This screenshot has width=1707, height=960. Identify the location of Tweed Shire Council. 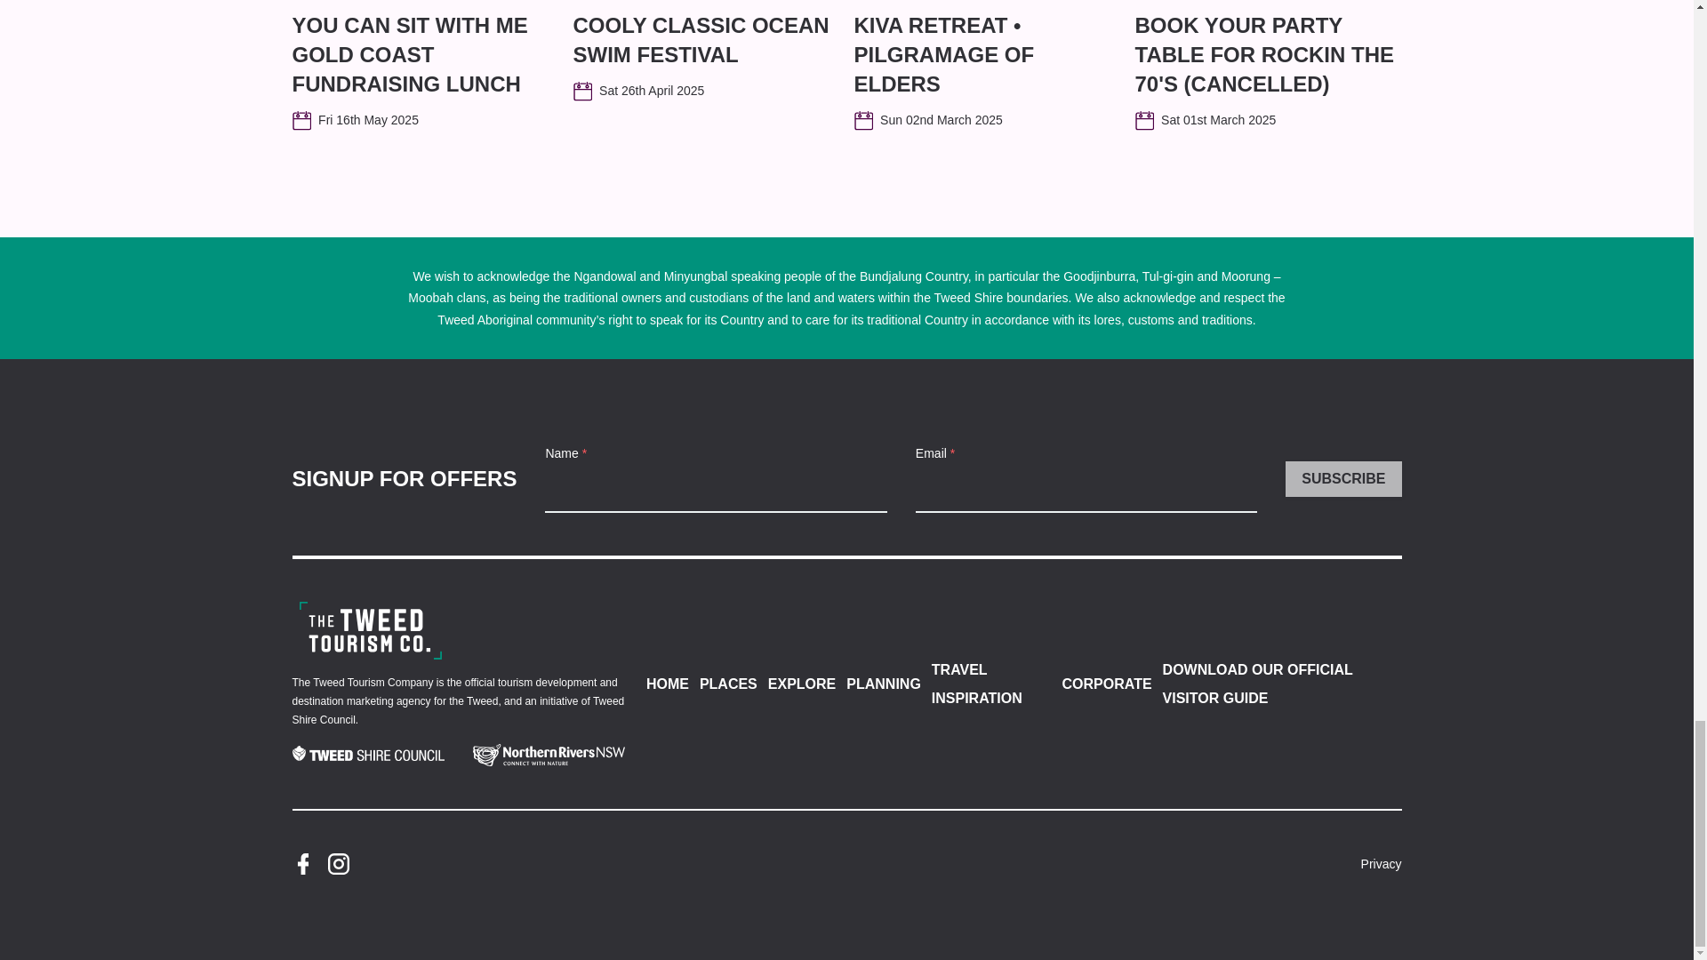
(368, 756).